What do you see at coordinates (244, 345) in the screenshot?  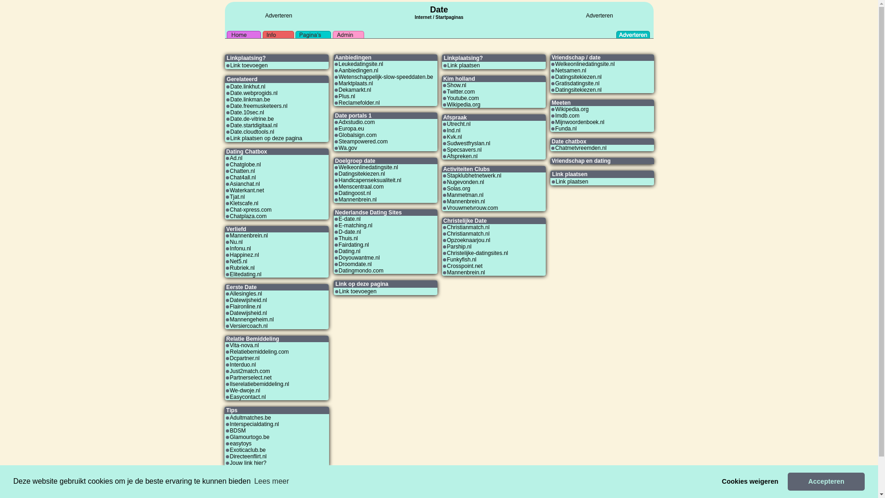 I see `Vita-nova.nl` at bounding box center [244, 345].